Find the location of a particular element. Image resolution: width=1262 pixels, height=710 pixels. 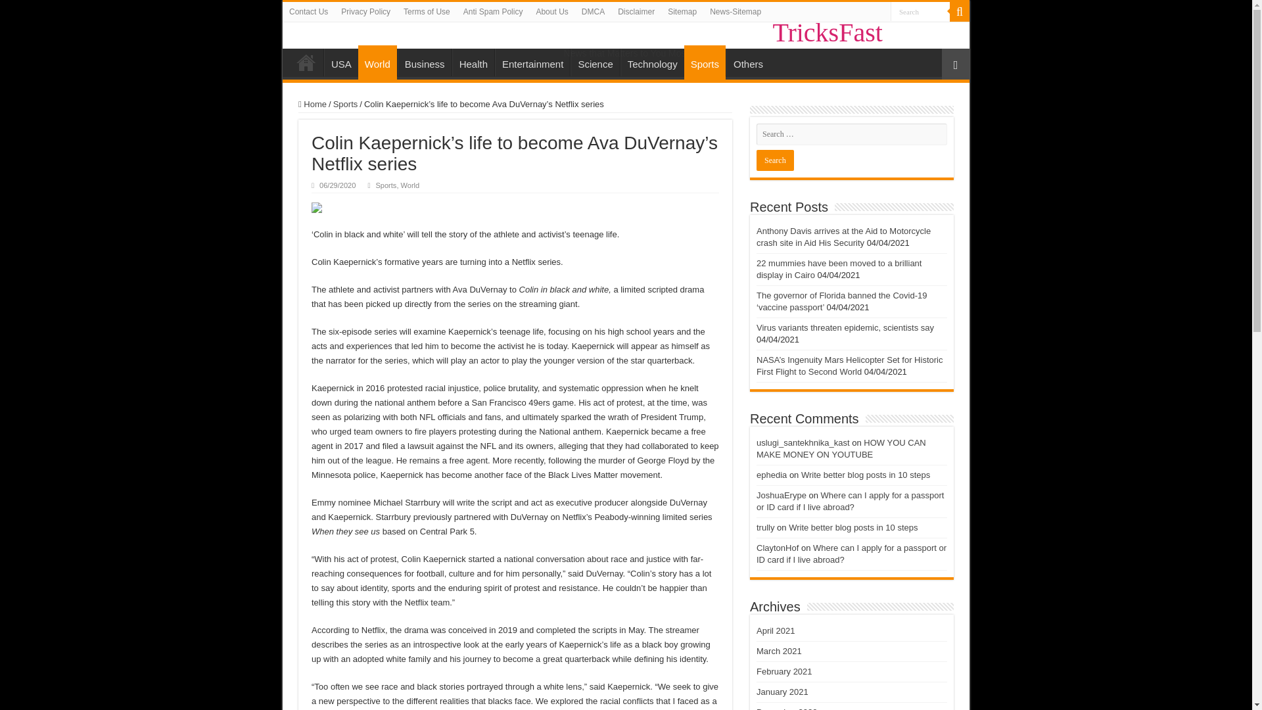

Science is located at coordinates (594, 62).